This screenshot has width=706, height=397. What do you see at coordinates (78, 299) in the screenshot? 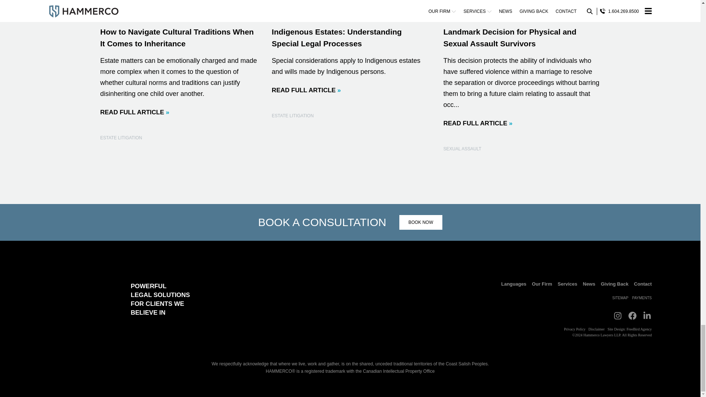
I see `Hammerco Lawyers` at bounding box center [78, 299].